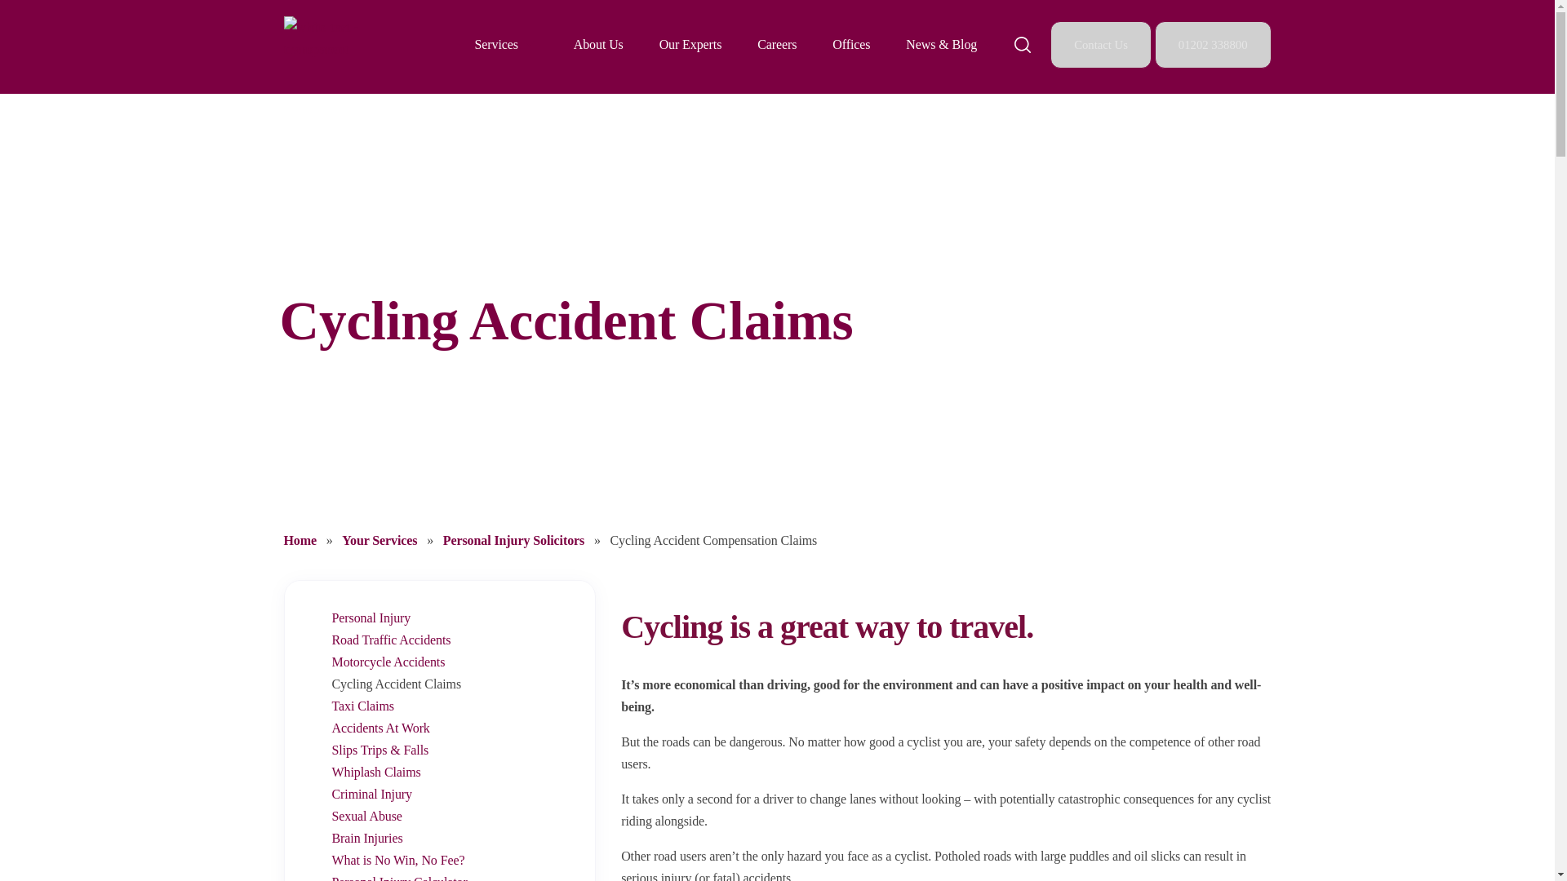 This screenshot has width=1567, height=881. Describe the element at coordinates (1102, 44) in the screenshot. I see `Contact Us` at that location.